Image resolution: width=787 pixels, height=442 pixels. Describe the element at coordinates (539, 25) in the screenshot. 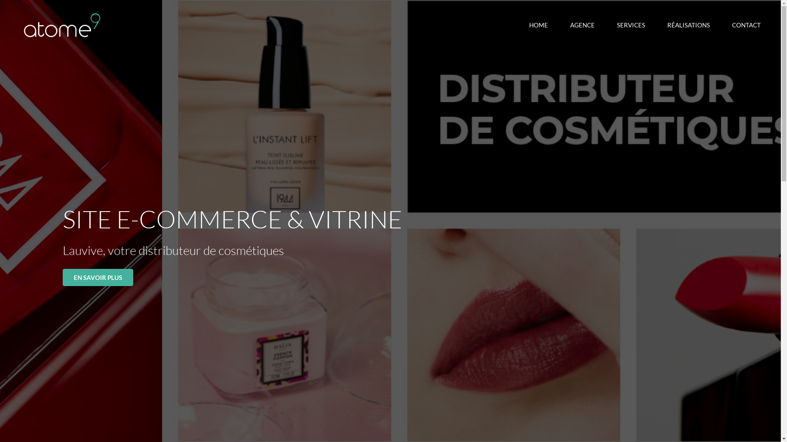

I see `HOME` at that location.